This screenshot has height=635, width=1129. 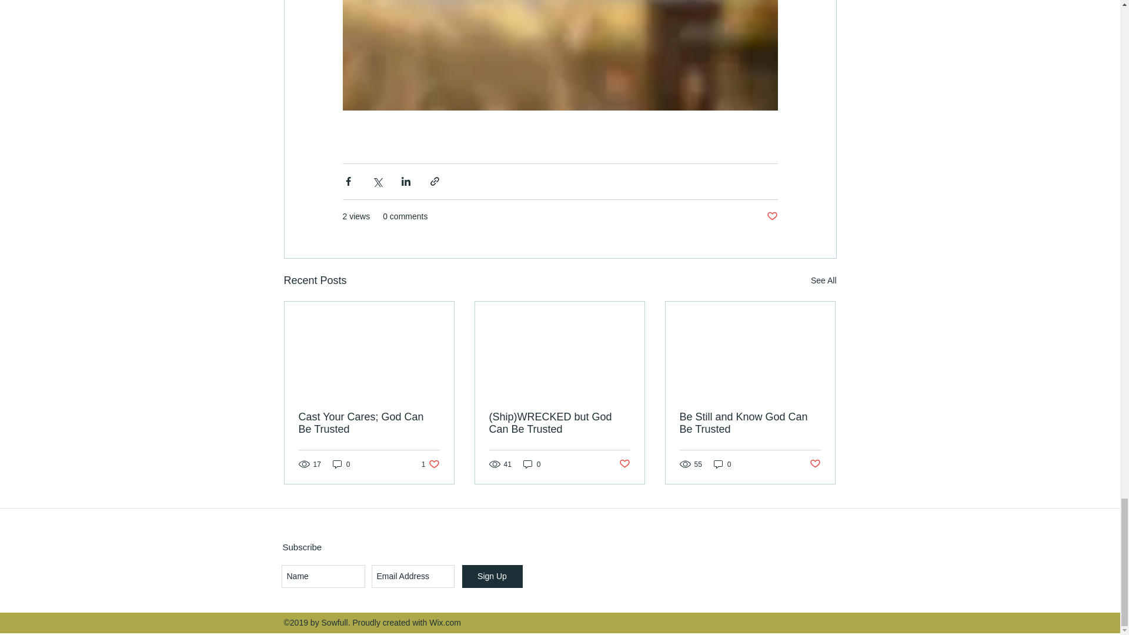 What do you see at coordinates (815, 464) in the screenshot?
I see `0` at bounding box center [815, 464].